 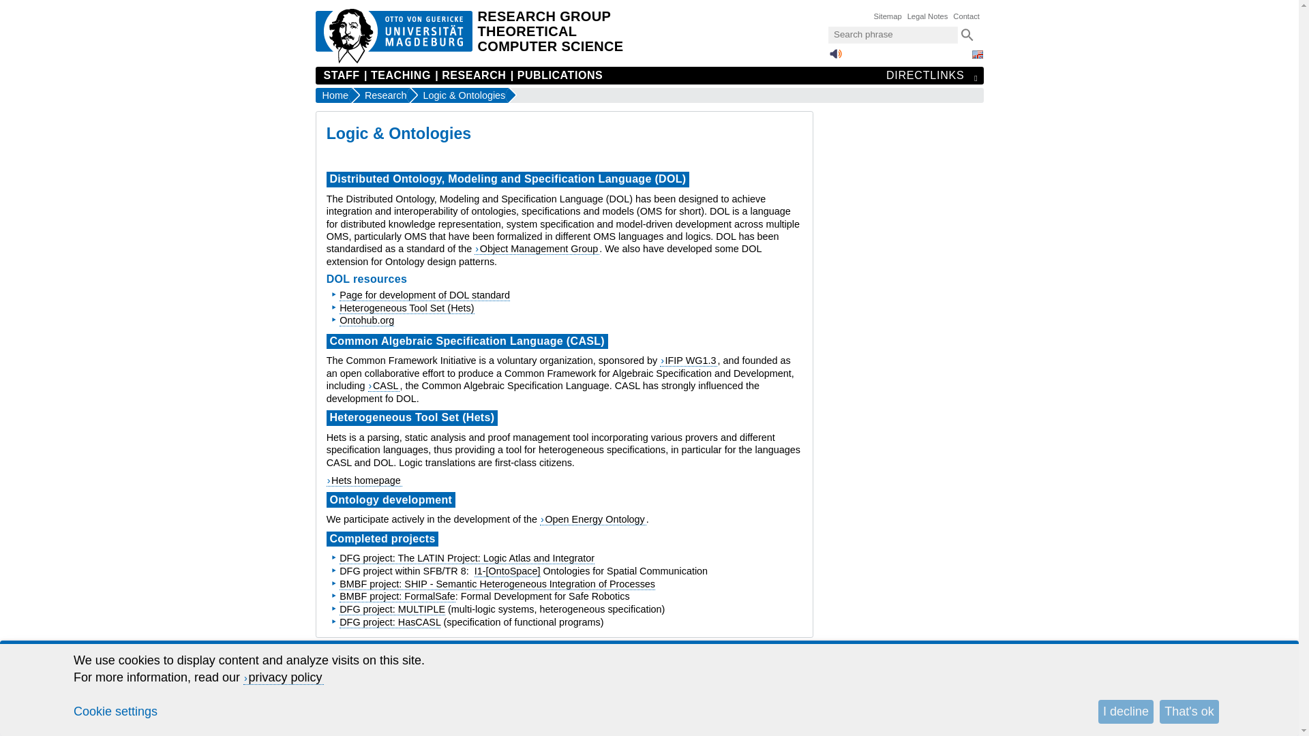 I want to click on BMBF project: FormalSafe, so click(x=397, y=597).